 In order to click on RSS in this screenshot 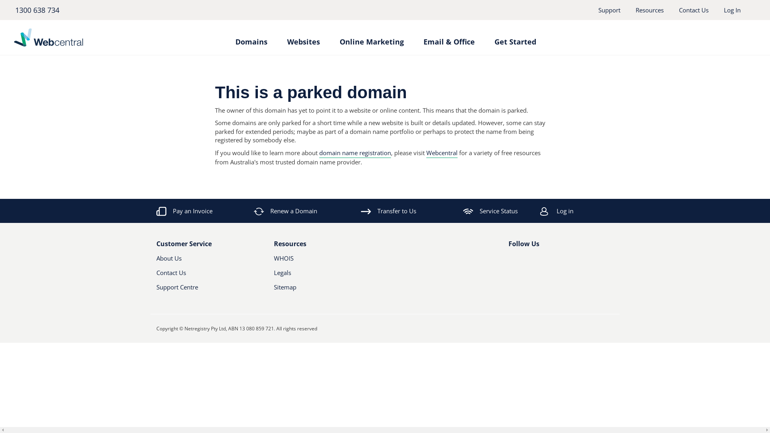, I will do `click(553, 261)`.